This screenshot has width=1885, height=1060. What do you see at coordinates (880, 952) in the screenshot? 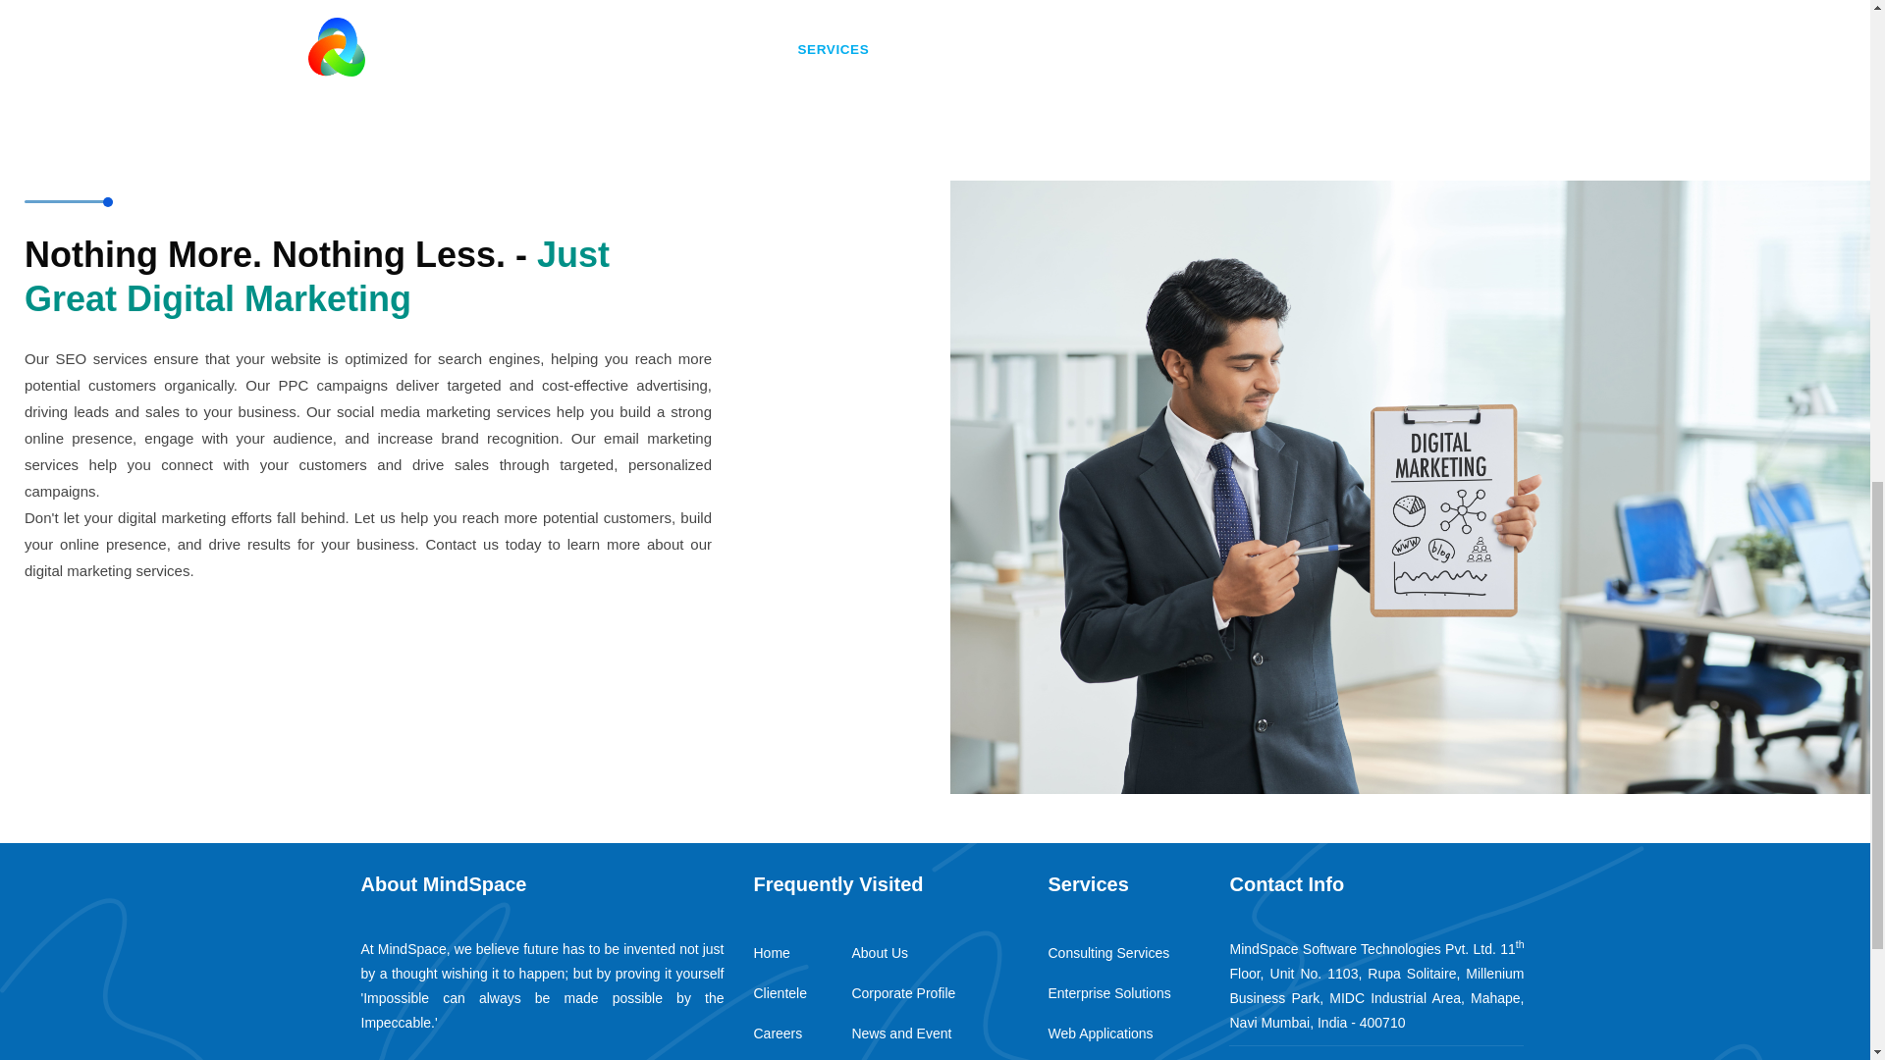
I see `About Us` at bounding box center [880, 952].